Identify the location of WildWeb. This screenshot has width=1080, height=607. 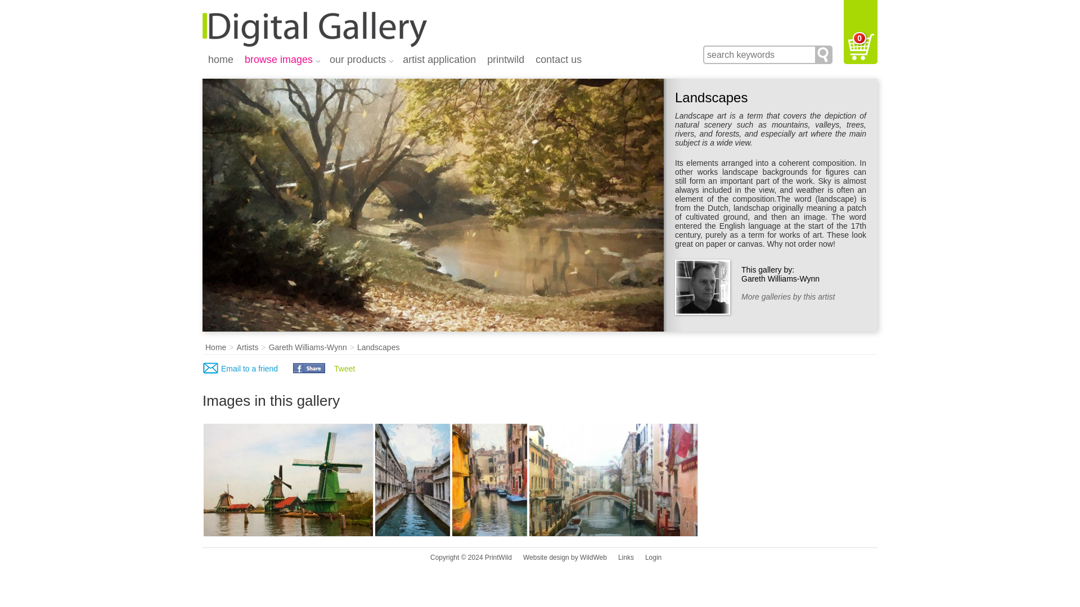
(593, 558).